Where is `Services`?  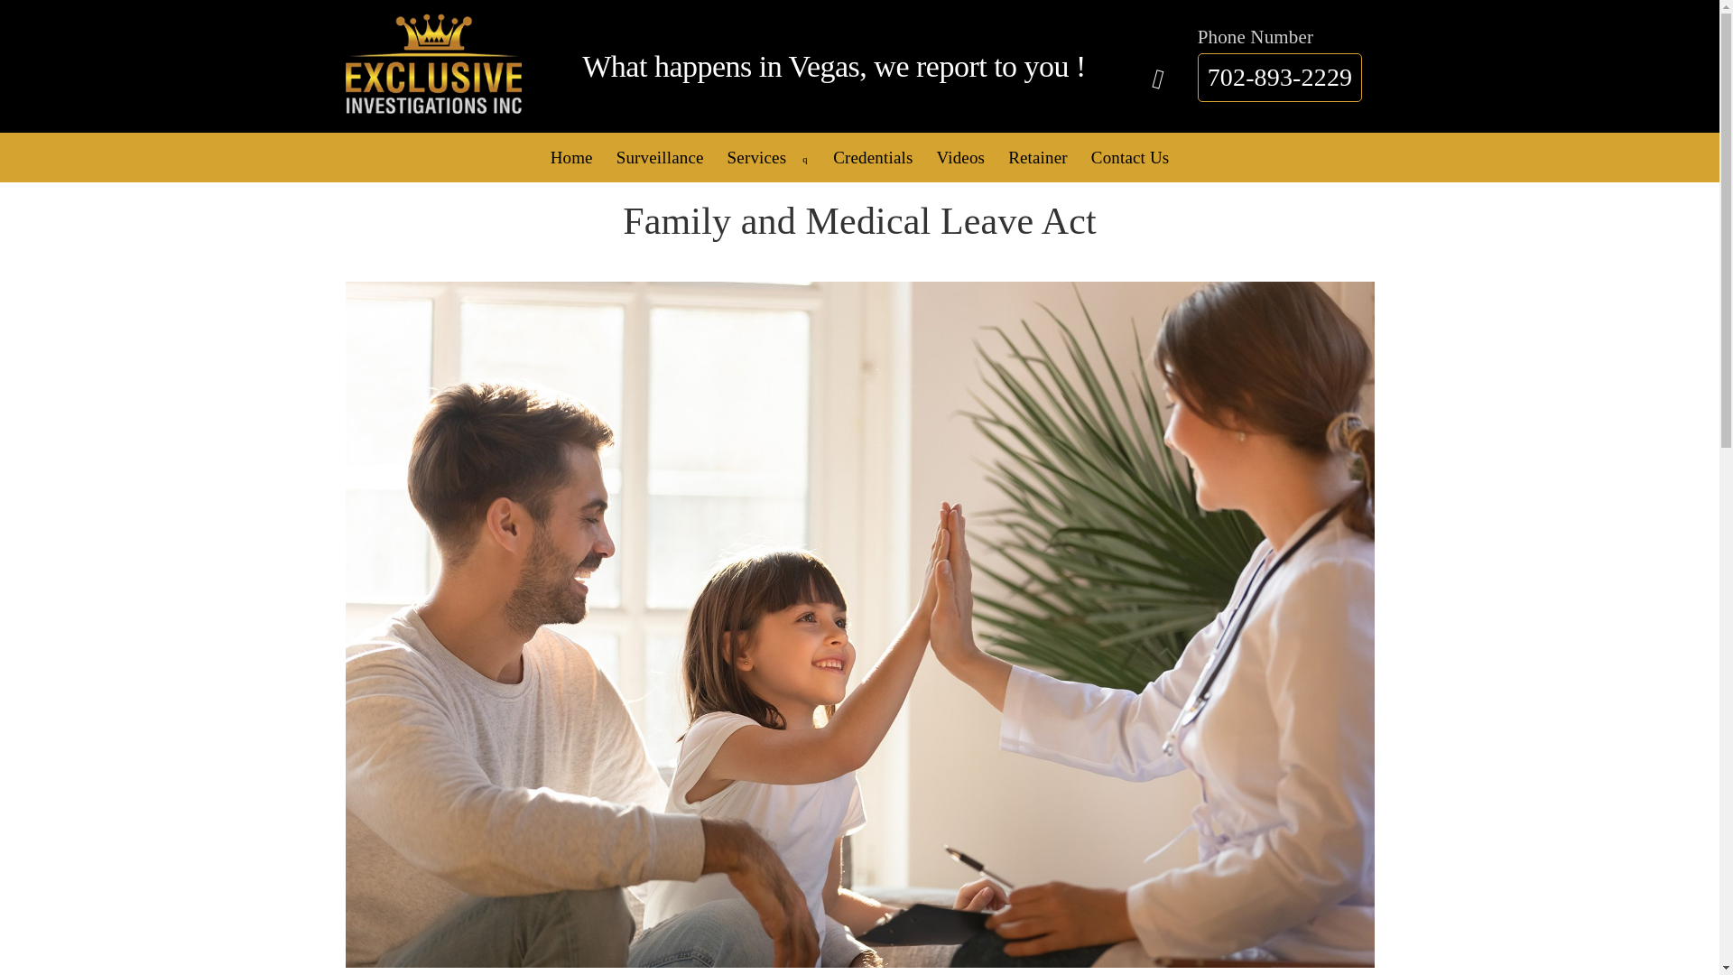
Services is located at coordinates (768, 157).